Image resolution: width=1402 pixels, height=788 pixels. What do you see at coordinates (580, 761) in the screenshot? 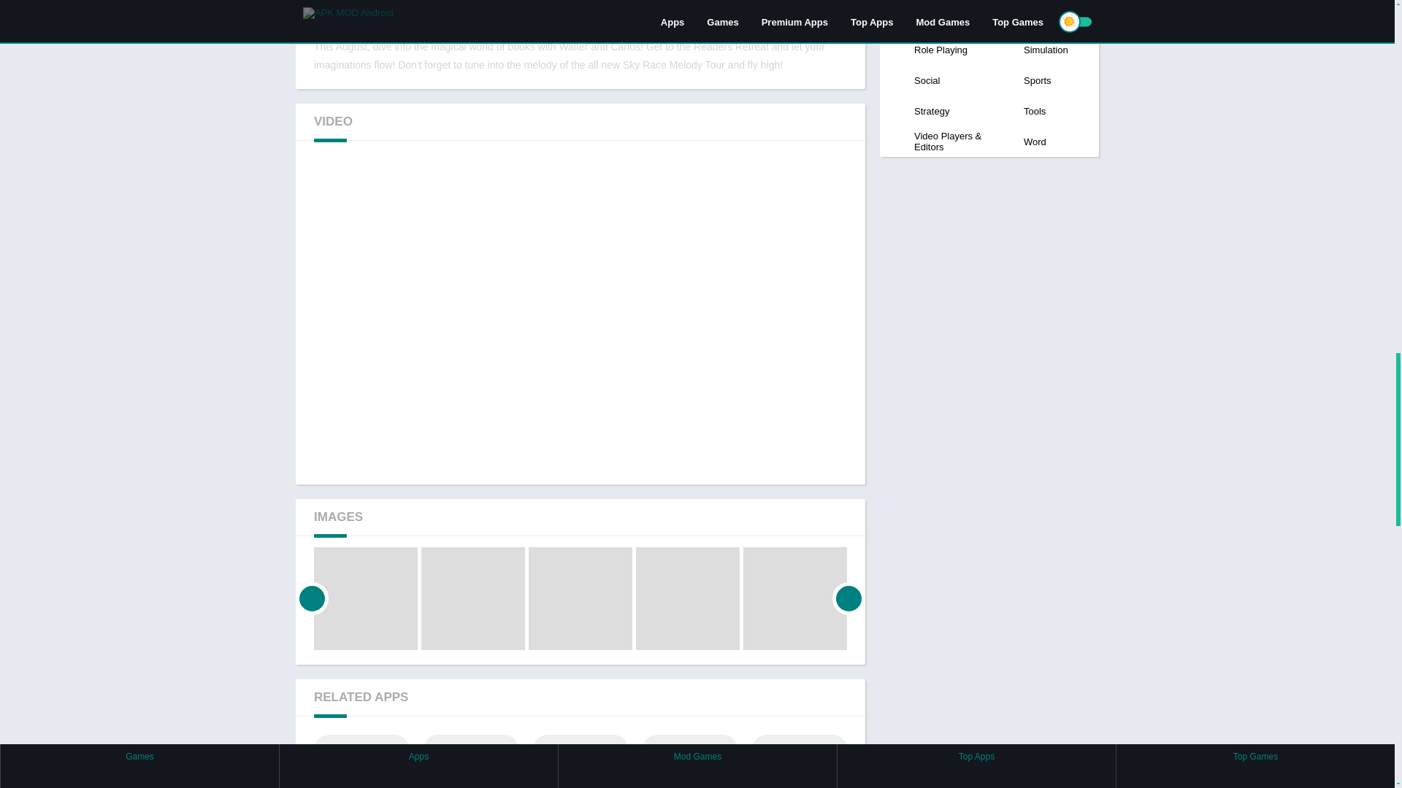
I see `Download Idle Farming Adventure` at bounding box center [580, 761].